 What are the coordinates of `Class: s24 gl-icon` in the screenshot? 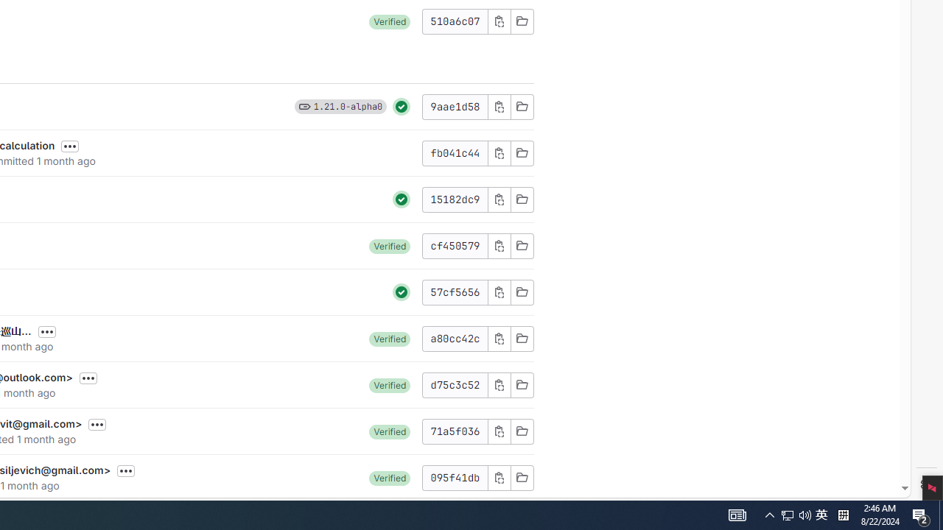 It's located at (402, 291).